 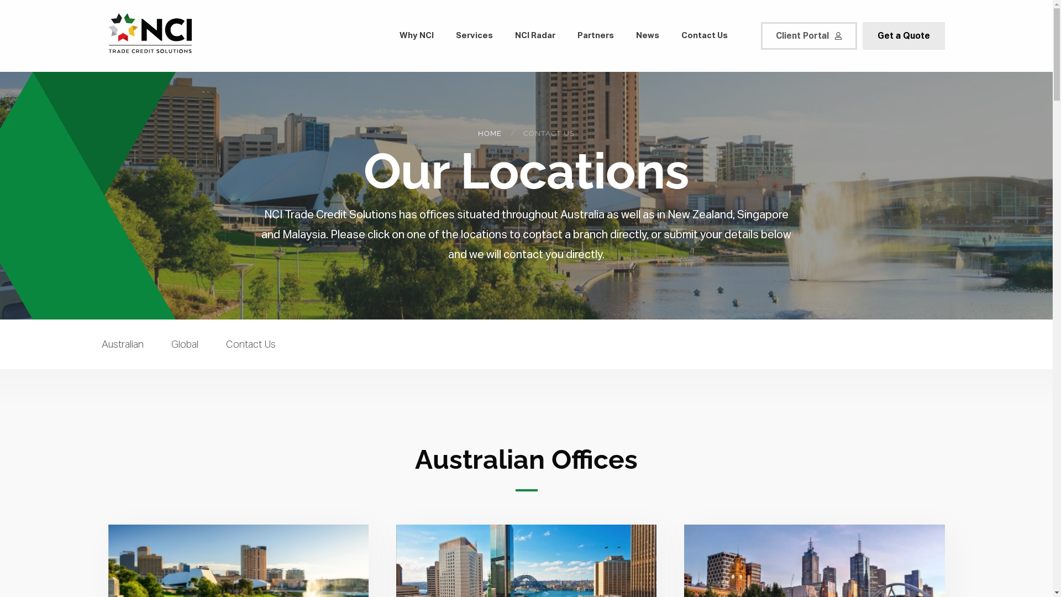 I want to click on HOME, so click(x=490, y=133).